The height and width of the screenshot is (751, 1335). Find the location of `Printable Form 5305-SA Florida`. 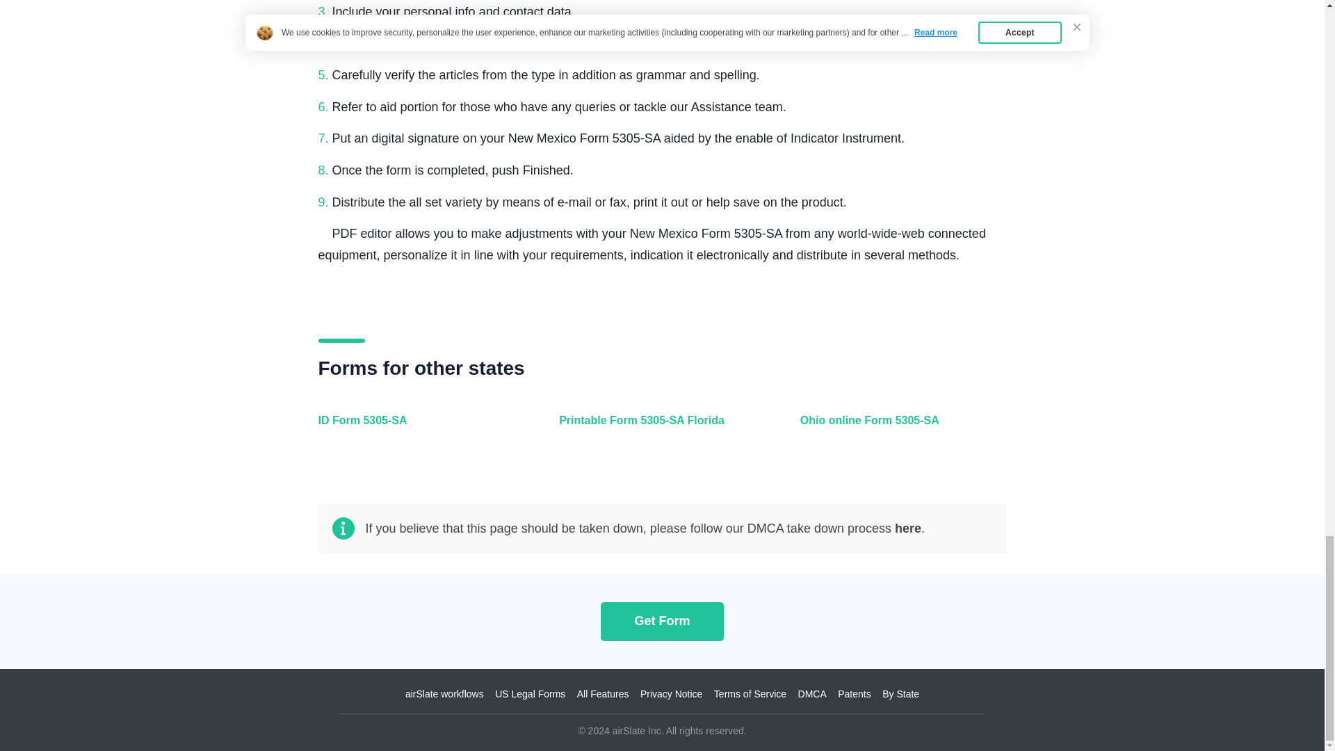

Printable Form 5305-SA Florida is located at coordinates (658, 428).